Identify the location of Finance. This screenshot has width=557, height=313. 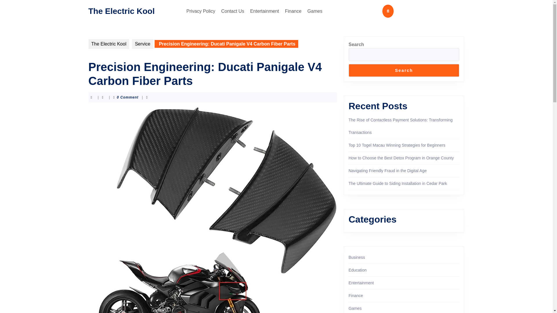
(293, 11).